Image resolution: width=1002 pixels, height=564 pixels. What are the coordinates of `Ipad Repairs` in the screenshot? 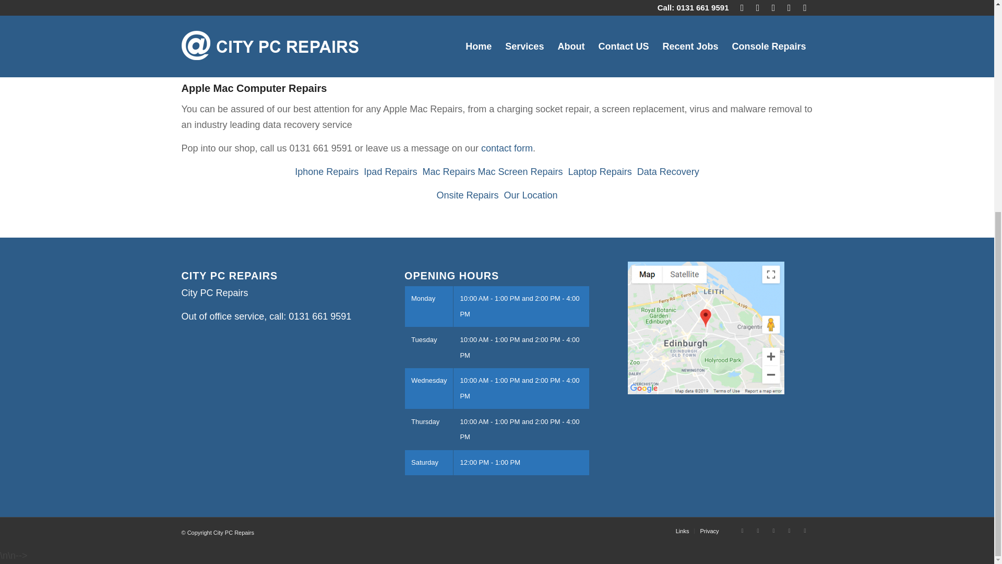 It's located at (390, 171).